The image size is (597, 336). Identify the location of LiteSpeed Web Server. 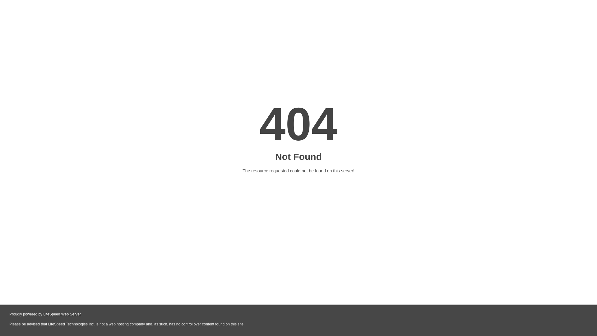
(62, 314).